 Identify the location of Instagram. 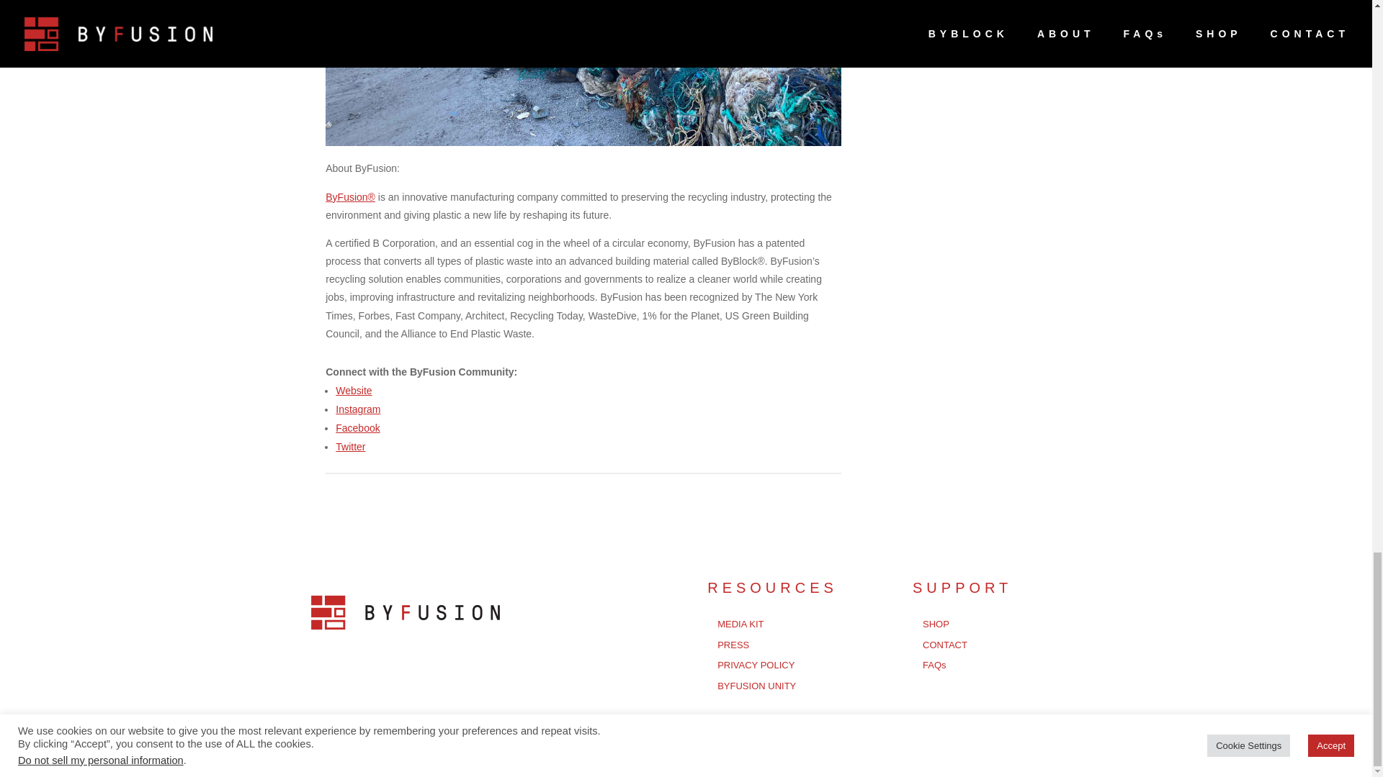
(358, 409).